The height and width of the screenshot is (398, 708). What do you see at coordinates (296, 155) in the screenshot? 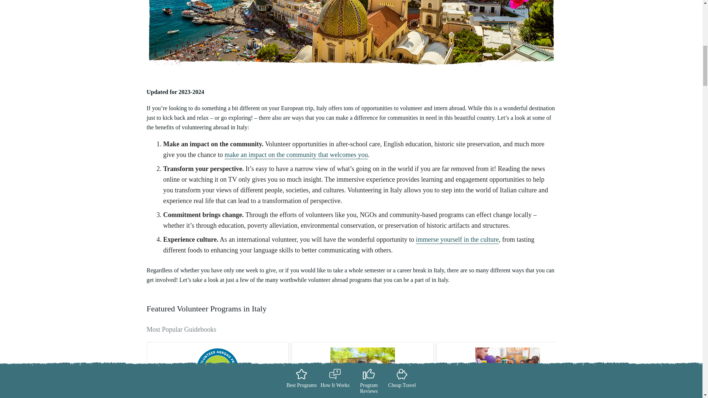
I see `make an impact on the community that welcomes you` at bounding box center [296, 155].